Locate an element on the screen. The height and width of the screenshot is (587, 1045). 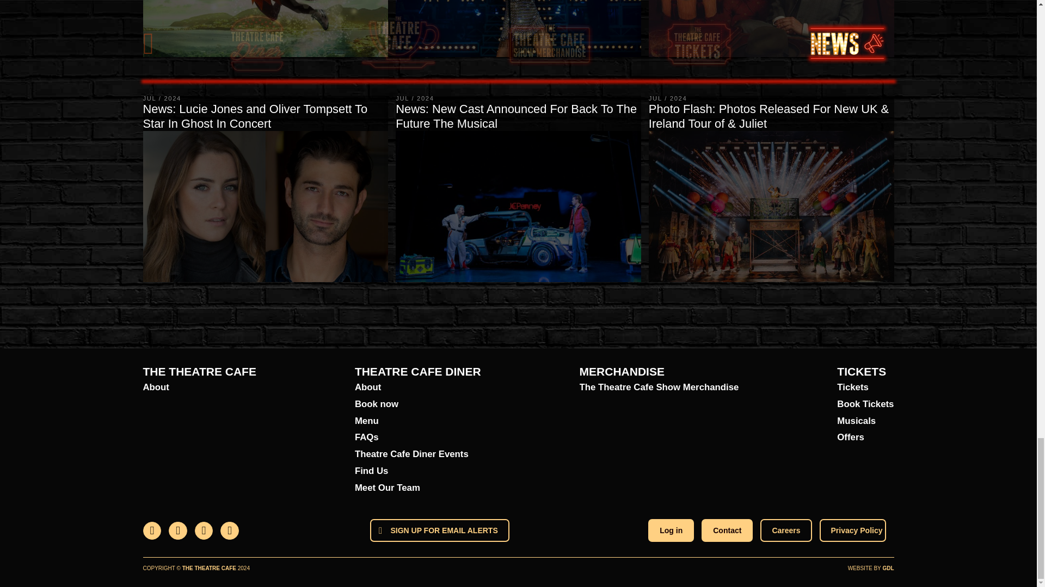
Find Us is located at coordinates (418, 472).